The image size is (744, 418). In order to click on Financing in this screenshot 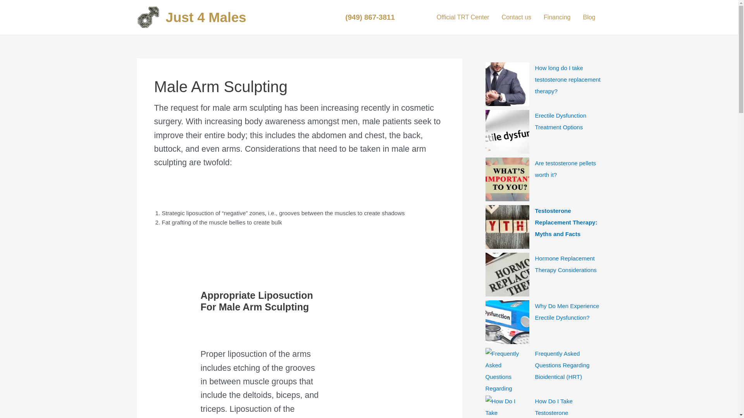, I will do `click(557, 17)`.